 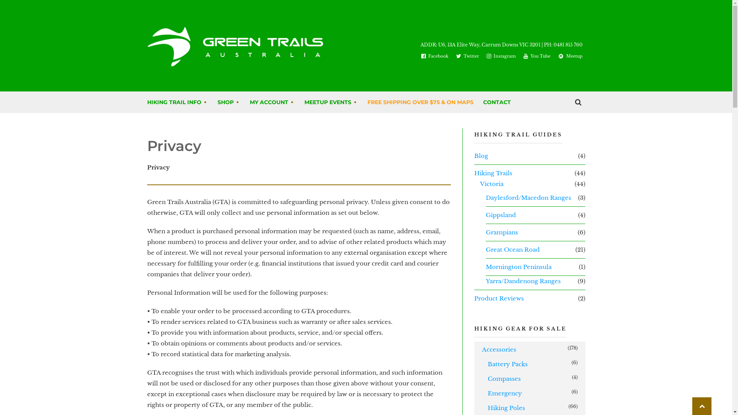 What do you see at coordinates (492, 184) in the screenshot?
I see `Victoria` at bounding box center [492, 184].